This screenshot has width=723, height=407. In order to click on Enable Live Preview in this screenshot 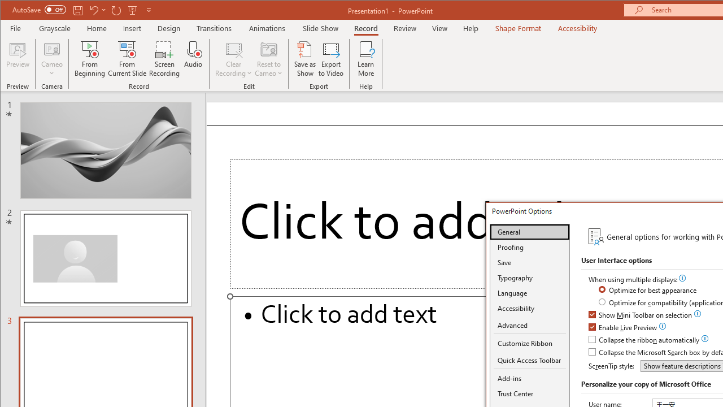, I will do `click(624, 328)`.